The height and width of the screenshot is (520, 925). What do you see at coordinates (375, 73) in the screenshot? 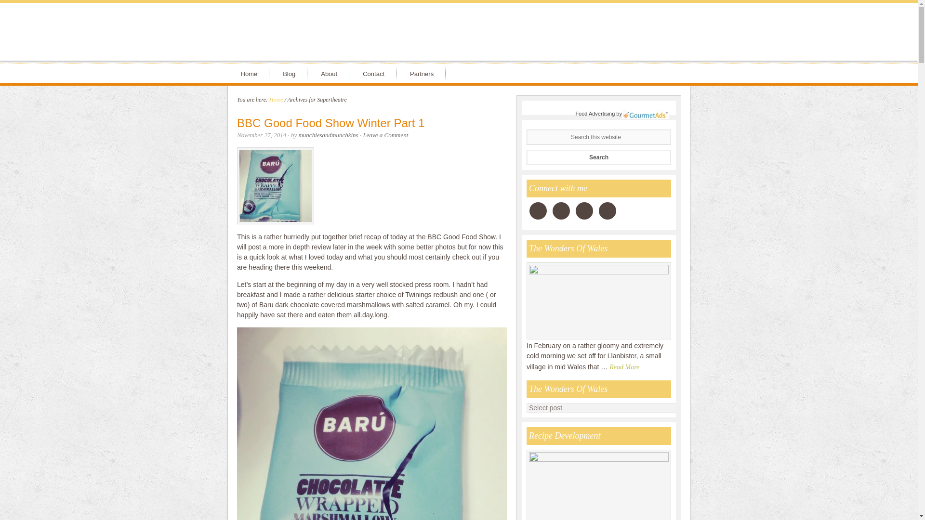
I see `Contact` at bounding box center [375, 73].